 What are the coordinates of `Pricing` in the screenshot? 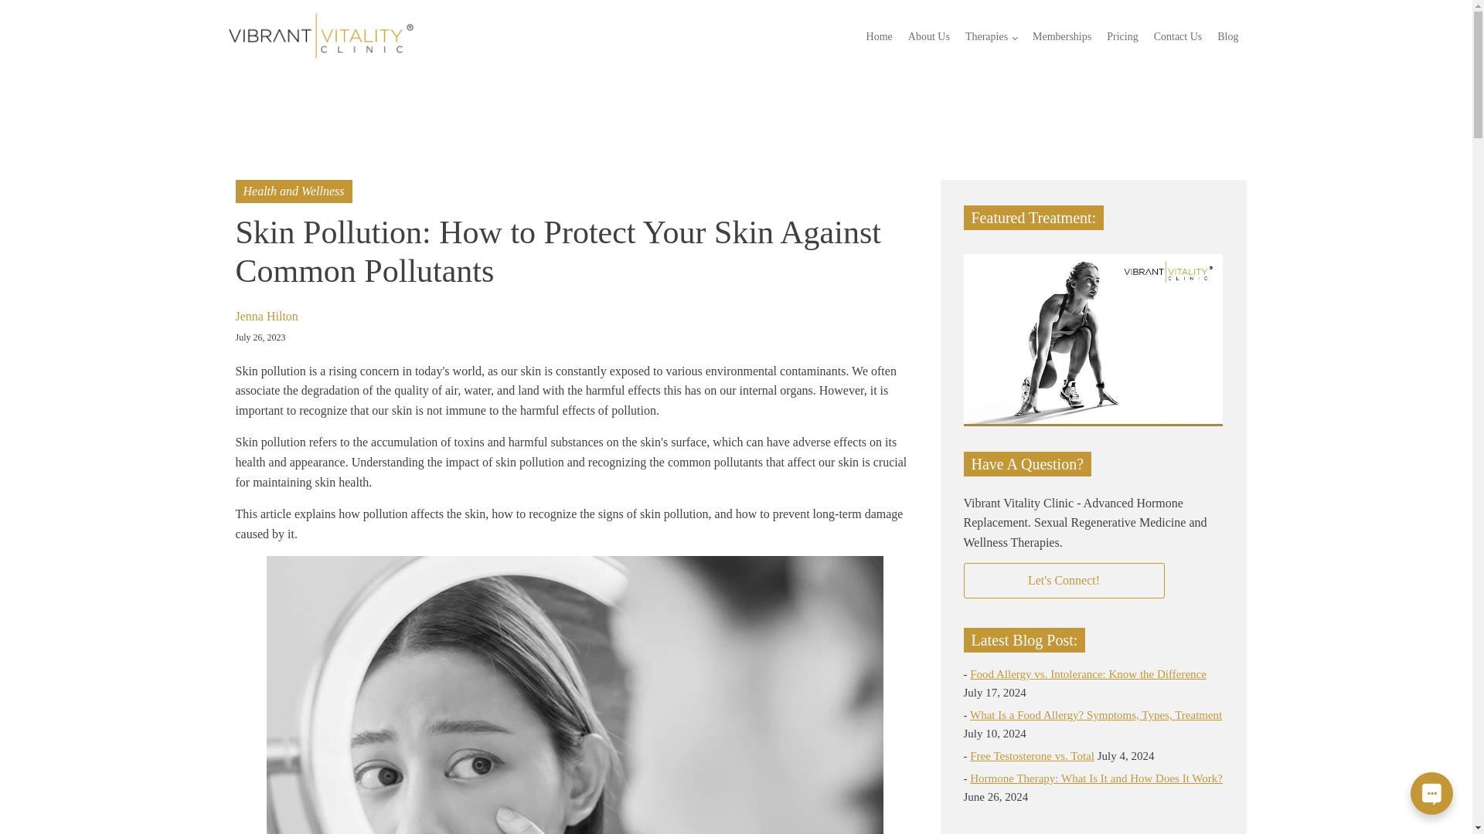 It's located at (1122, 37).